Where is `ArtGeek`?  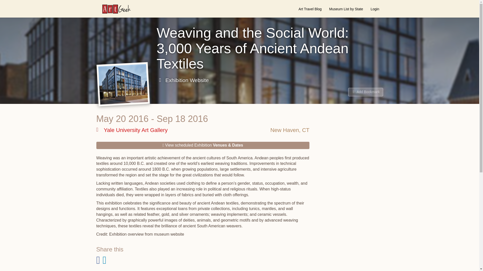 ArtGeek is located at coordinates (114, 9).